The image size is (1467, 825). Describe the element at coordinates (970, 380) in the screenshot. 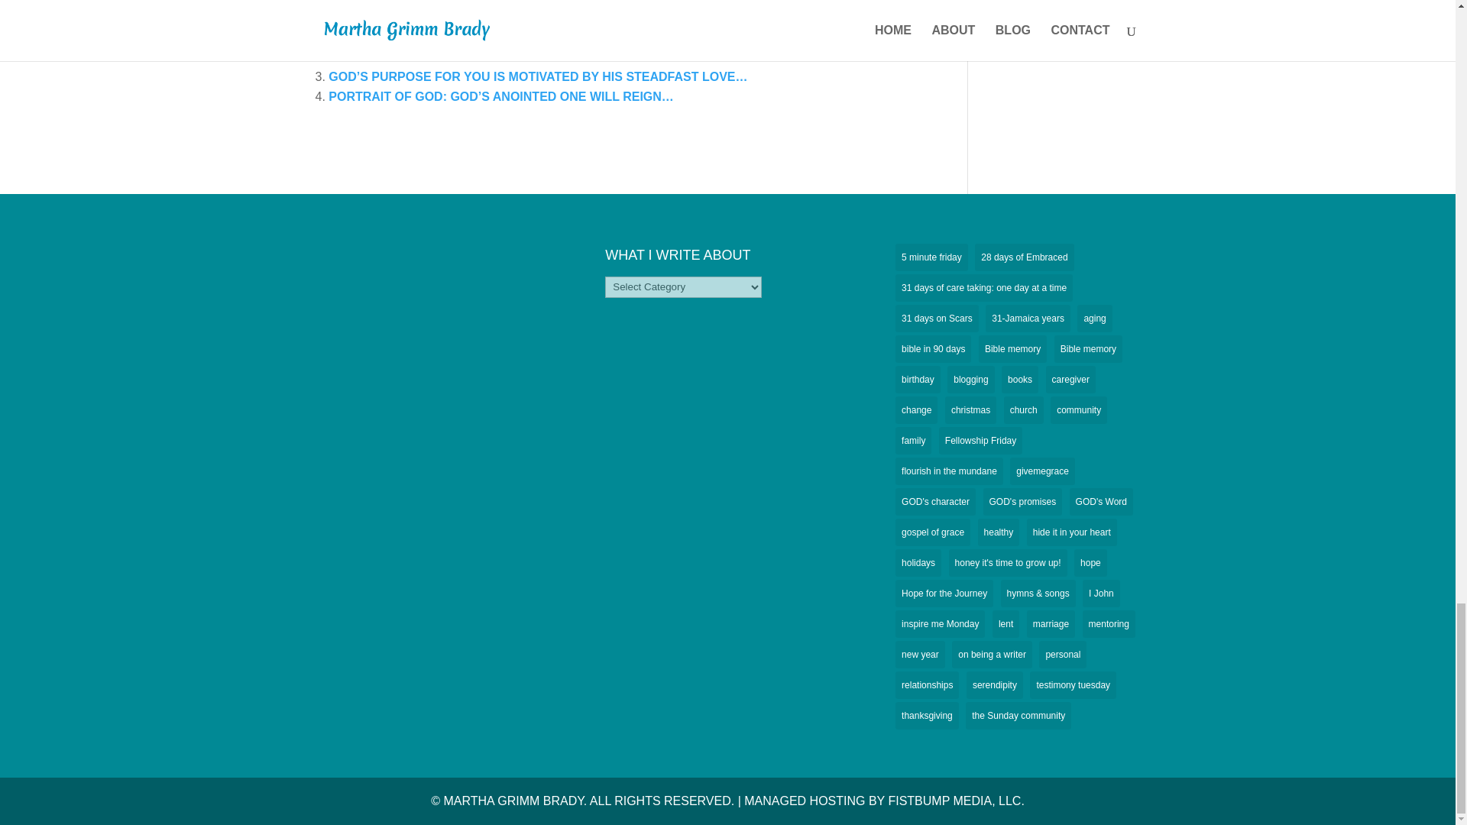

I see `blogging` at that location.